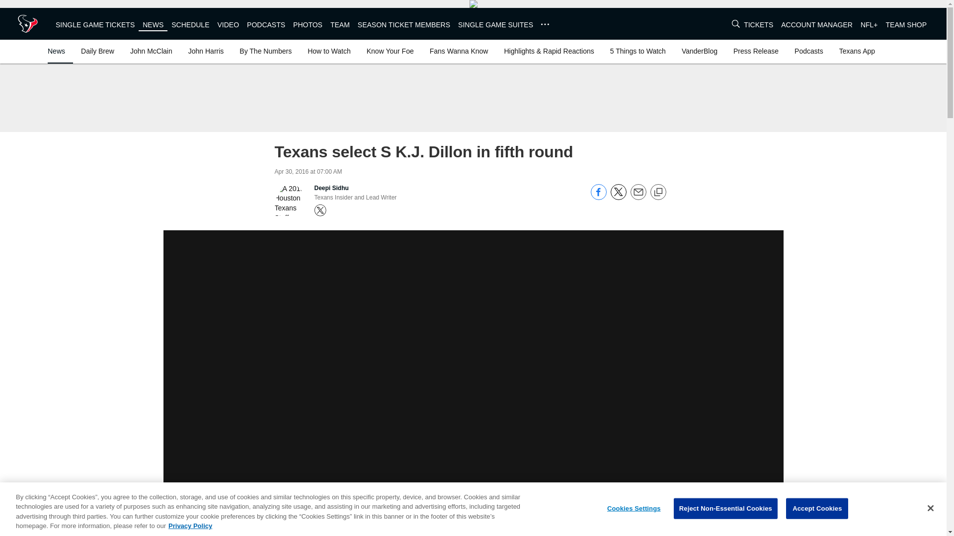 Image resolution: width=954 pixels, height=536 pixels. Describe the element at coordinates (495, 25) in the screenshot. I see `SINGLE GAME SUITES` at that location.